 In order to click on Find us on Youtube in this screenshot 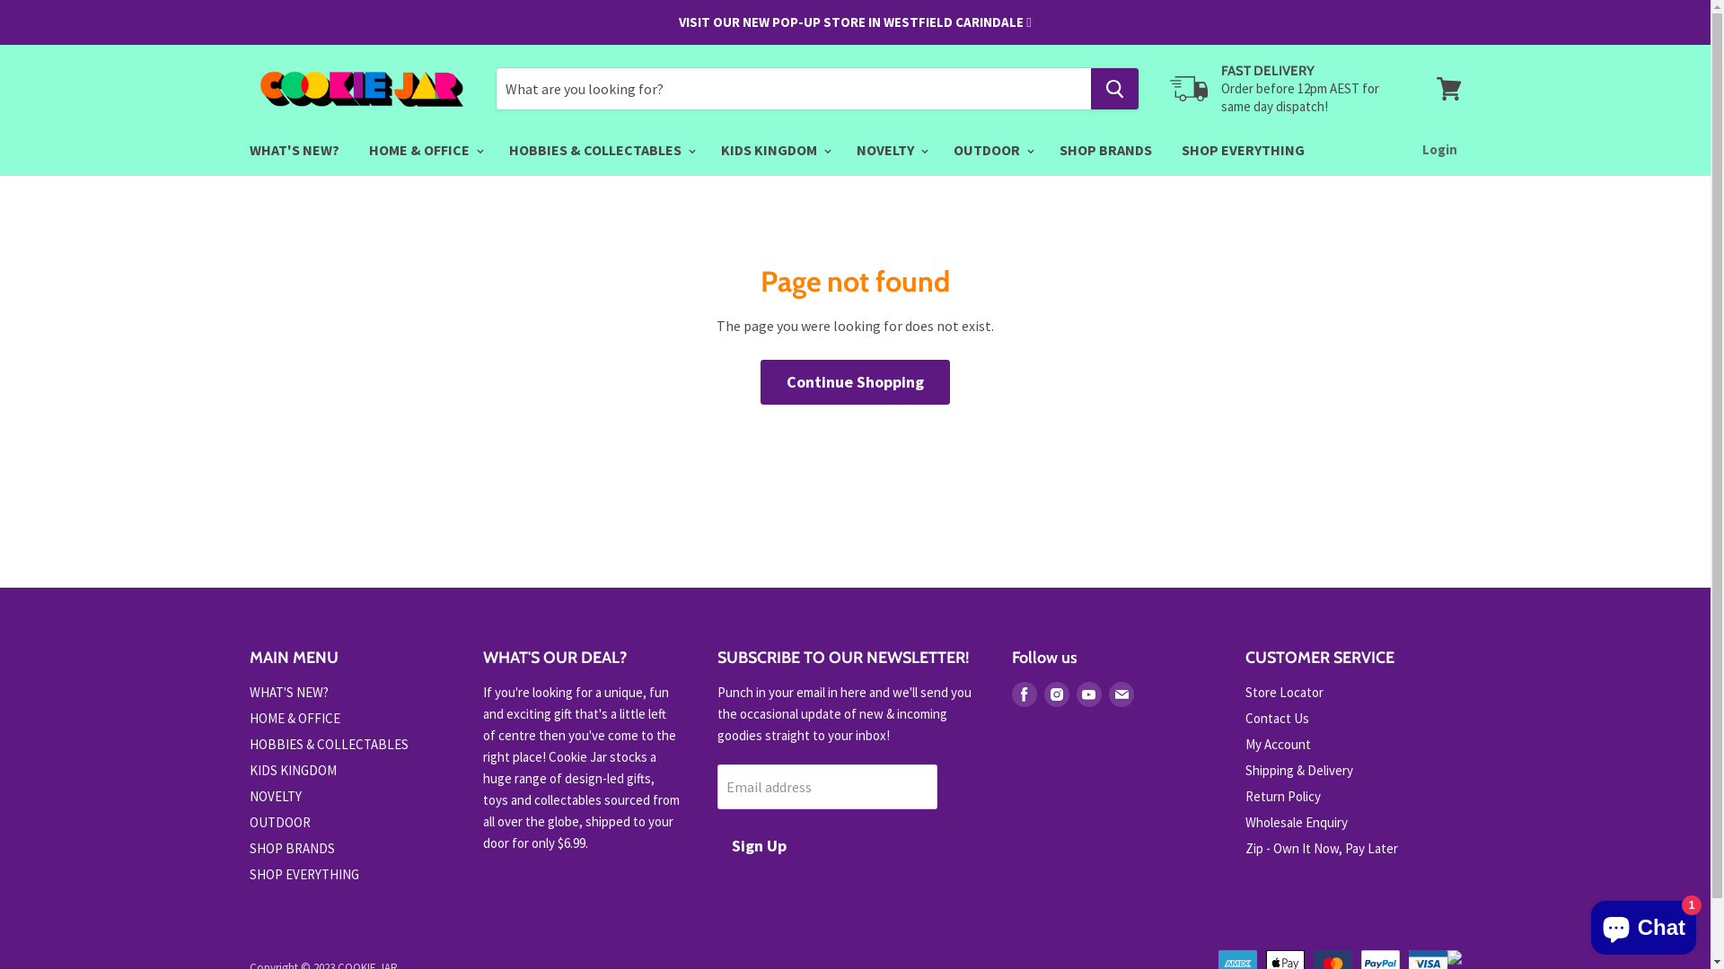, I will do `click(1088, 694)`.